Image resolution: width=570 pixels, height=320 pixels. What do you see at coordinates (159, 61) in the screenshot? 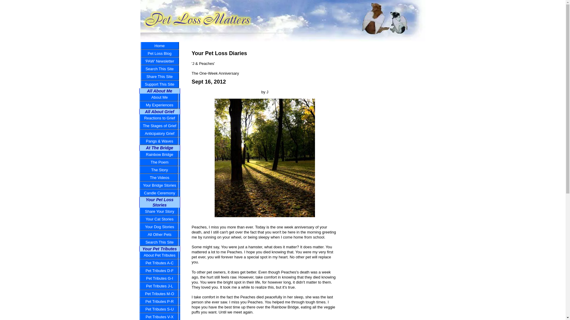
I see `'PAW' Newsletter` at bounding box center [159, 61].